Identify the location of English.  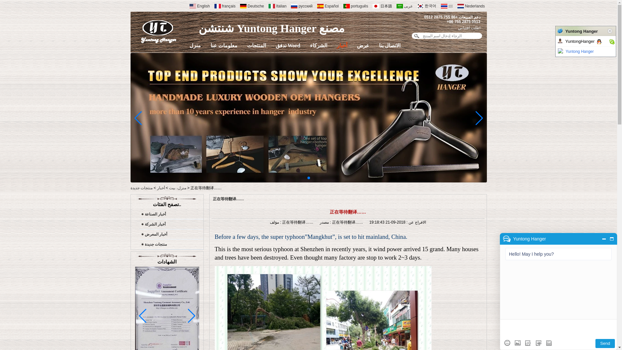
(198, 5).